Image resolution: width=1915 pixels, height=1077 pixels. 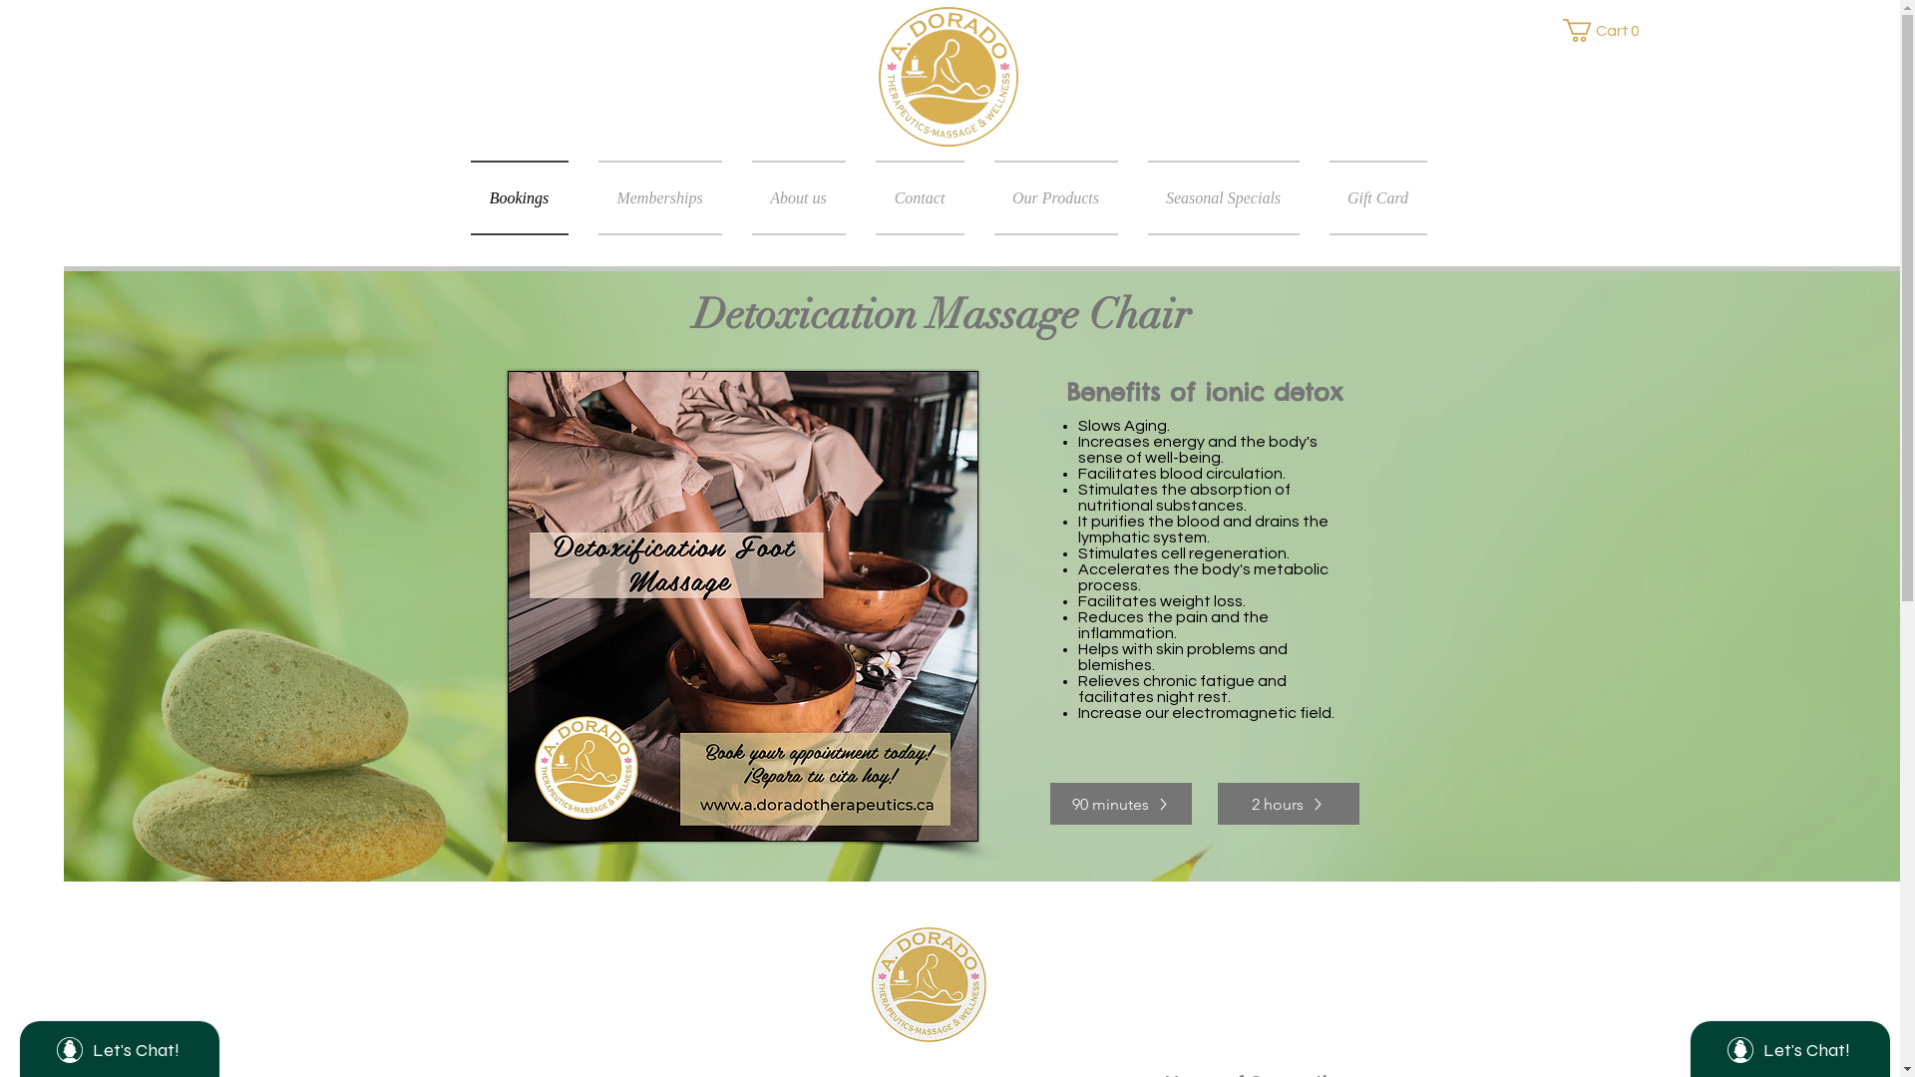 I want to click on Contact, so click(x=920, y=197).